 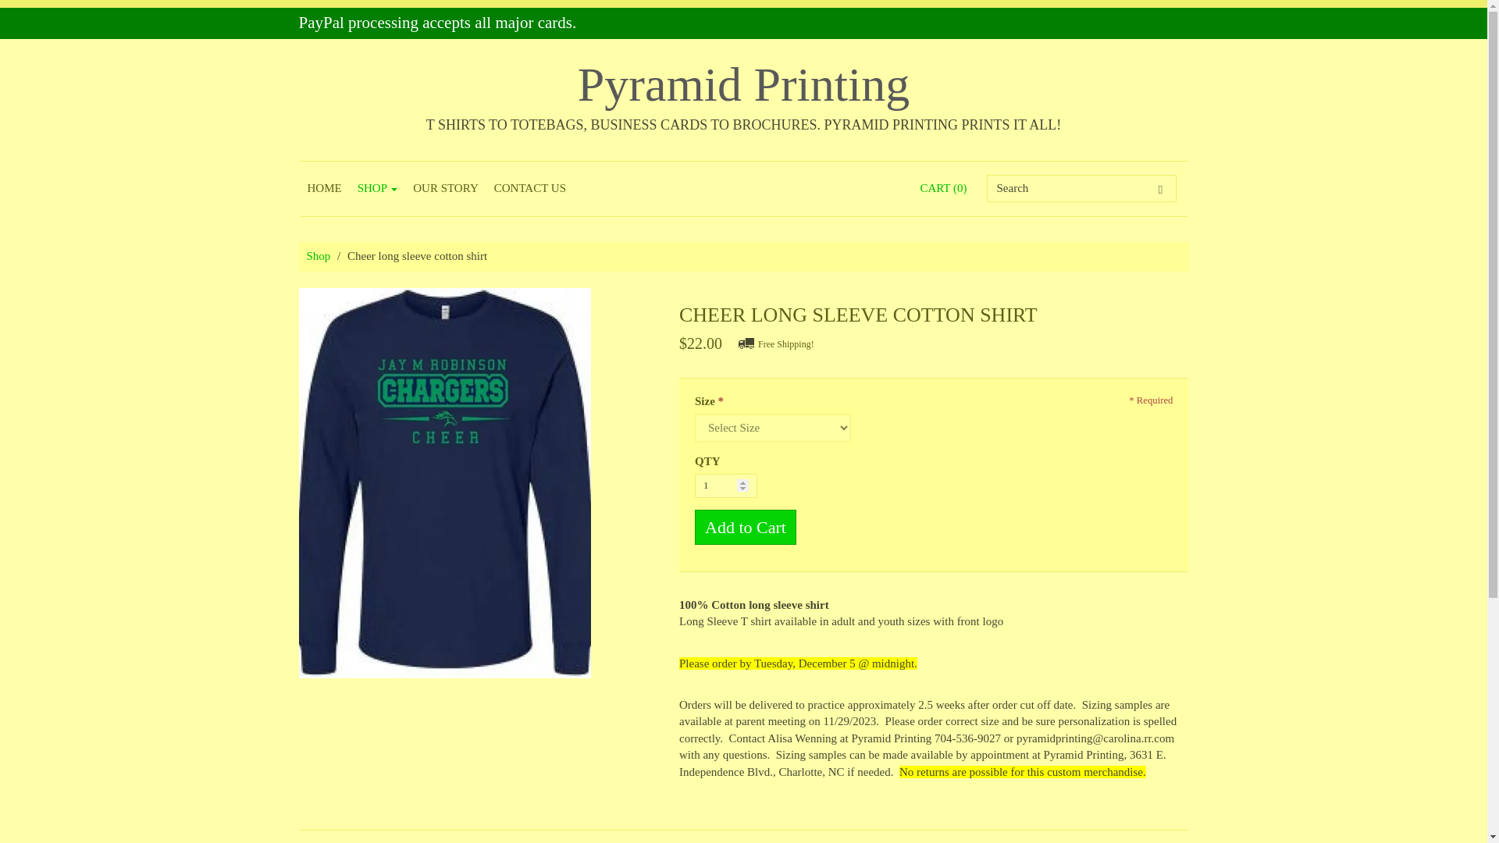 What do you see at coordinates (726, 486) in the screenshot?
I see `1` at bounding box center [726, 486].